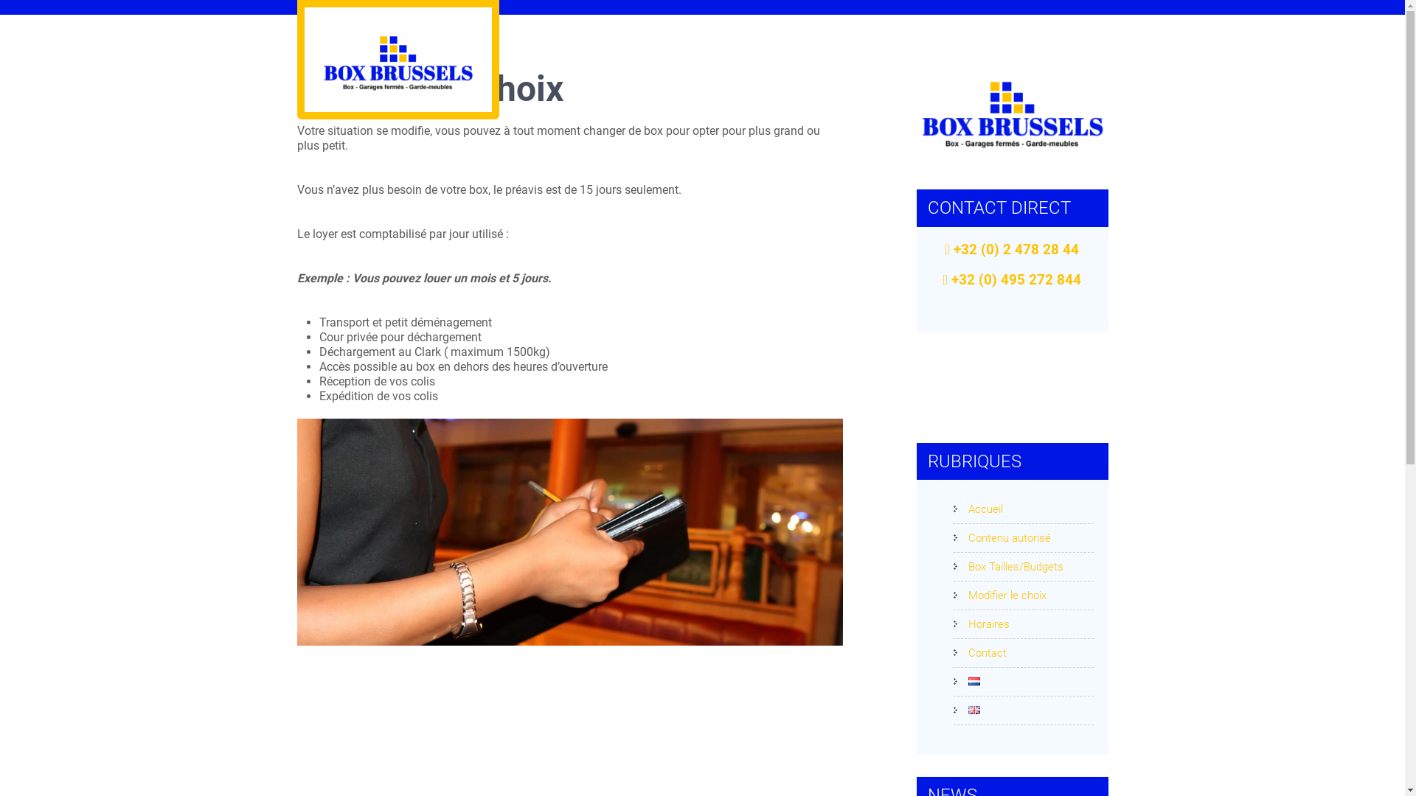 The image size is (1416, 796). I want to click on Contact, so click(979, 653).